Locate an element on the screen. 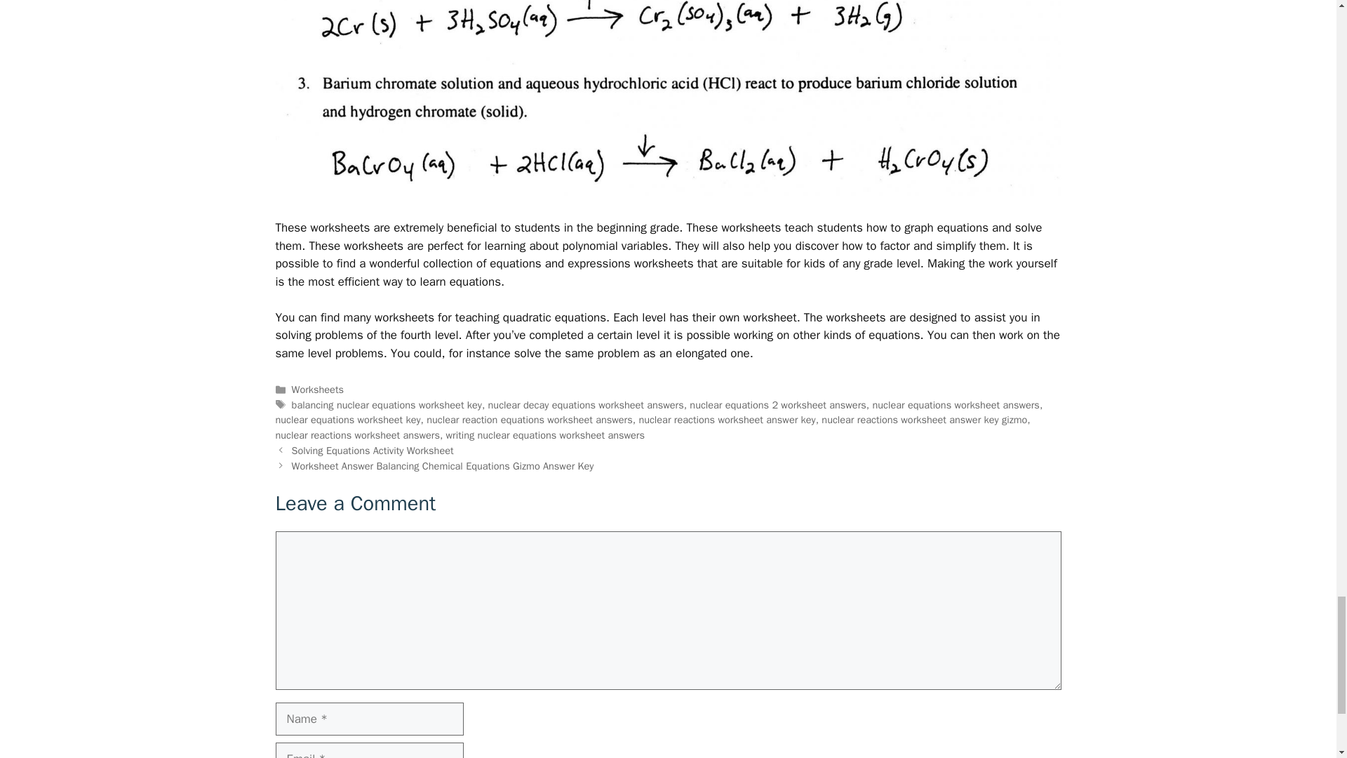 The width and height of the screenshot is (1347, 758). Solving Equations Activity Worksheet is located at coordinates (373, 451).